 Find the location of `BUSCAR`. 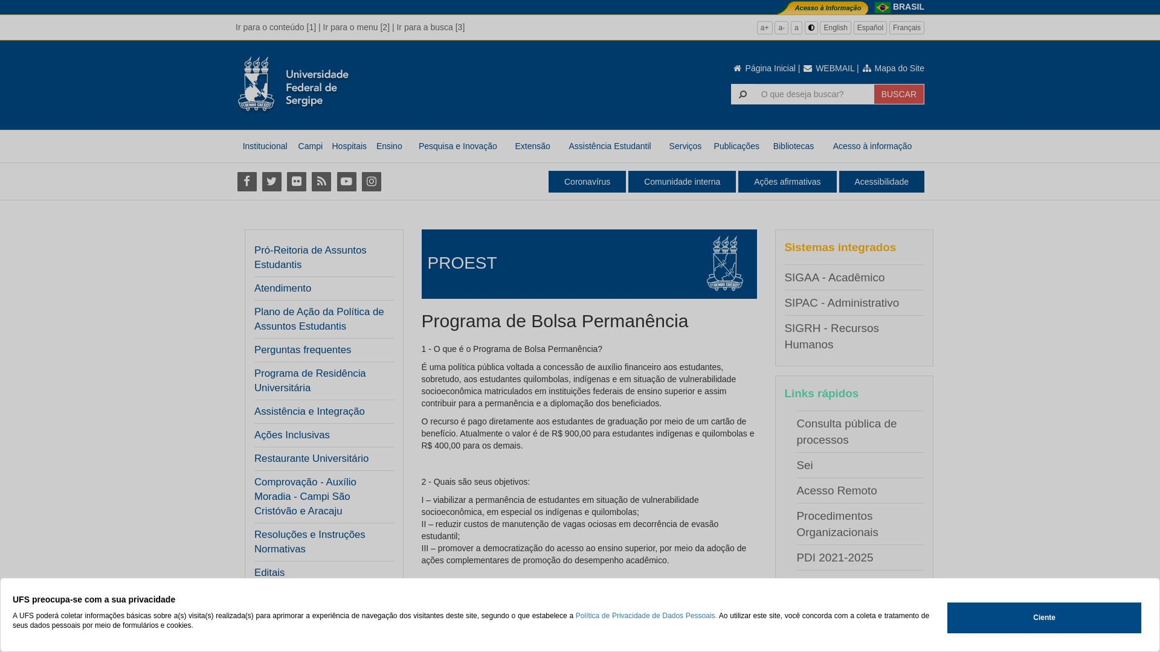

BUSCAR is located at coordinates (899, 94).